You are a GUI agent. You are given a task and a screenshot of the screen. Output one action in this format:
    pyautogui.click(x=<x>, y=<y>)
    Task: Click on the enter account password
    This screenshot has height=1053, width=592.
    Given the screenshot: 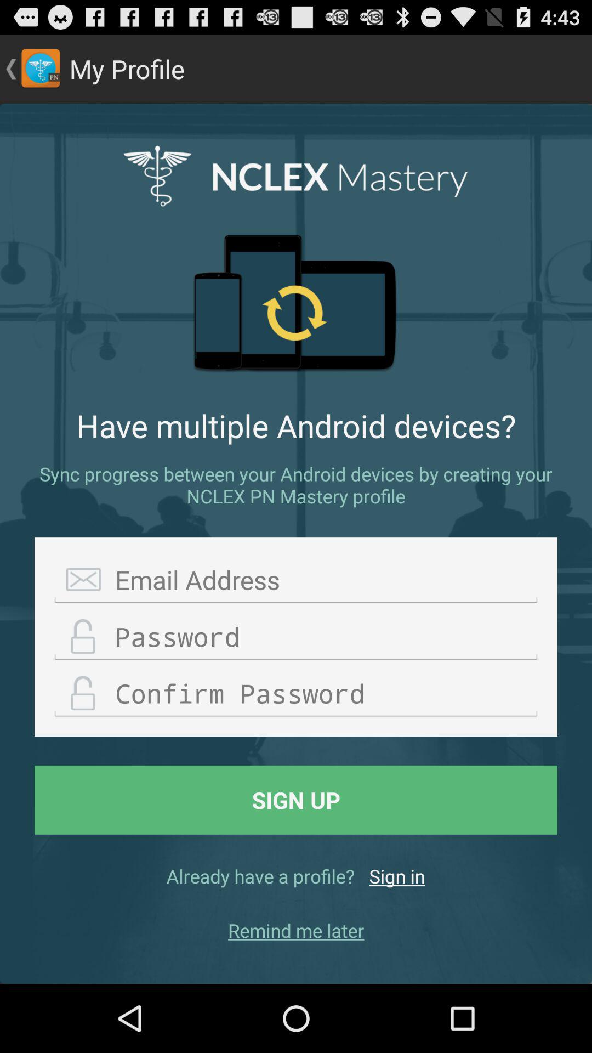 What is the action you would take?
    pyautogui.click(x=296, y=637)
    